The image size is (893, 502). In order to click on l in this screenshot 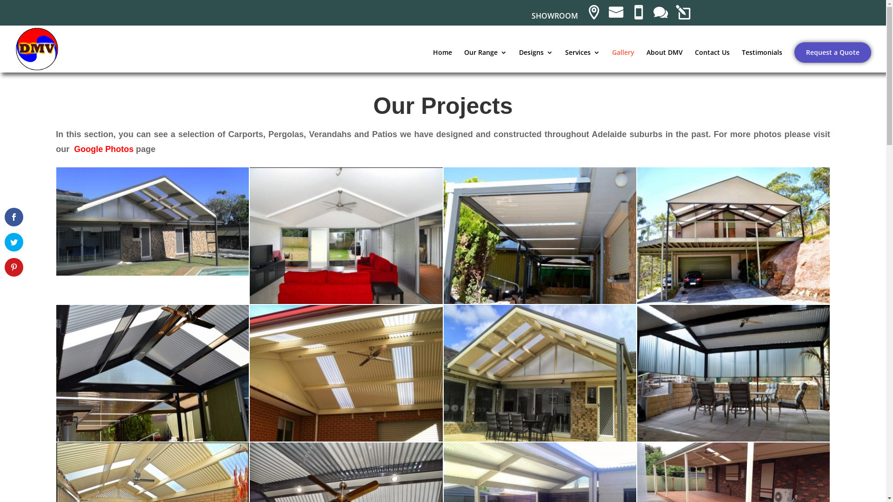, I will do `click(682, 18)`.